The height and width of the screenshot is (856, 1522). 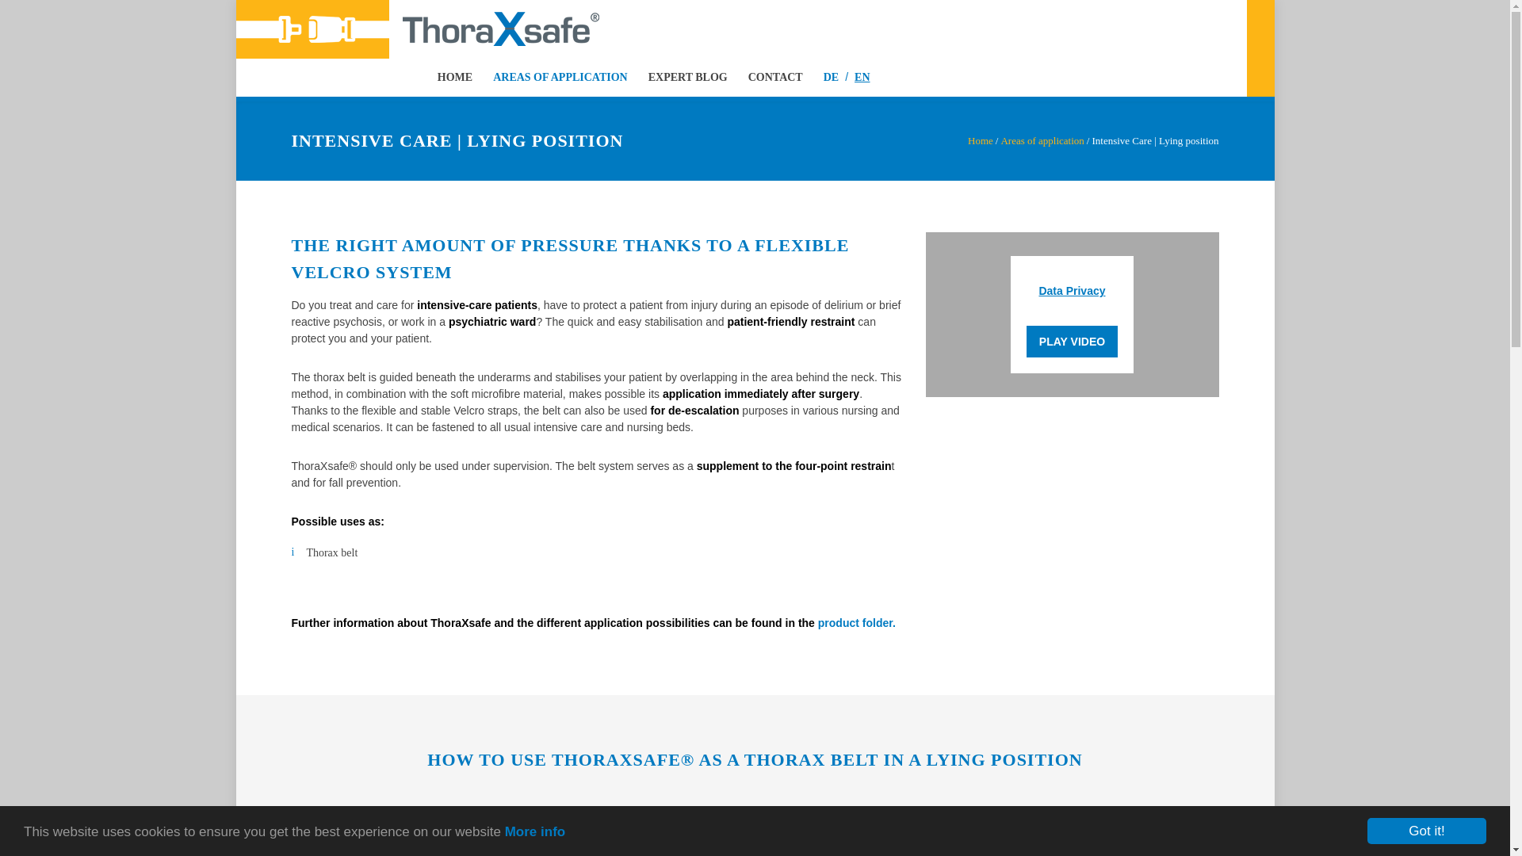 What do you see at coordinates (1042, 139) in the screenshot?
I see `Areas of application` at bounding box center [1042, 139].